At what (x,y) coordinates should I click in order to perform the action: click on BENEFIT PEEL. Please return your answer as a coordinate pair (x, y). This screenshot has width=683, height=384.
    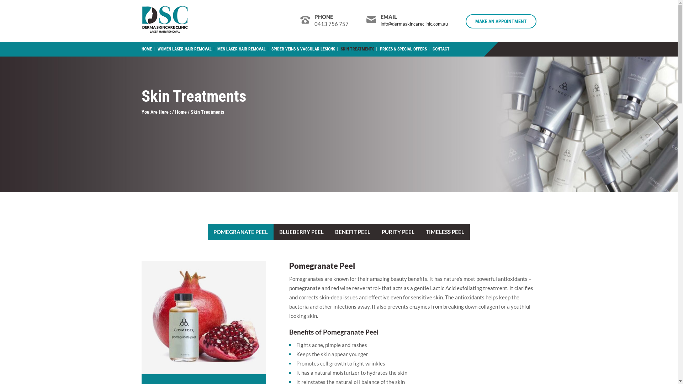
    Looking at the image, I should click on (353, 232).